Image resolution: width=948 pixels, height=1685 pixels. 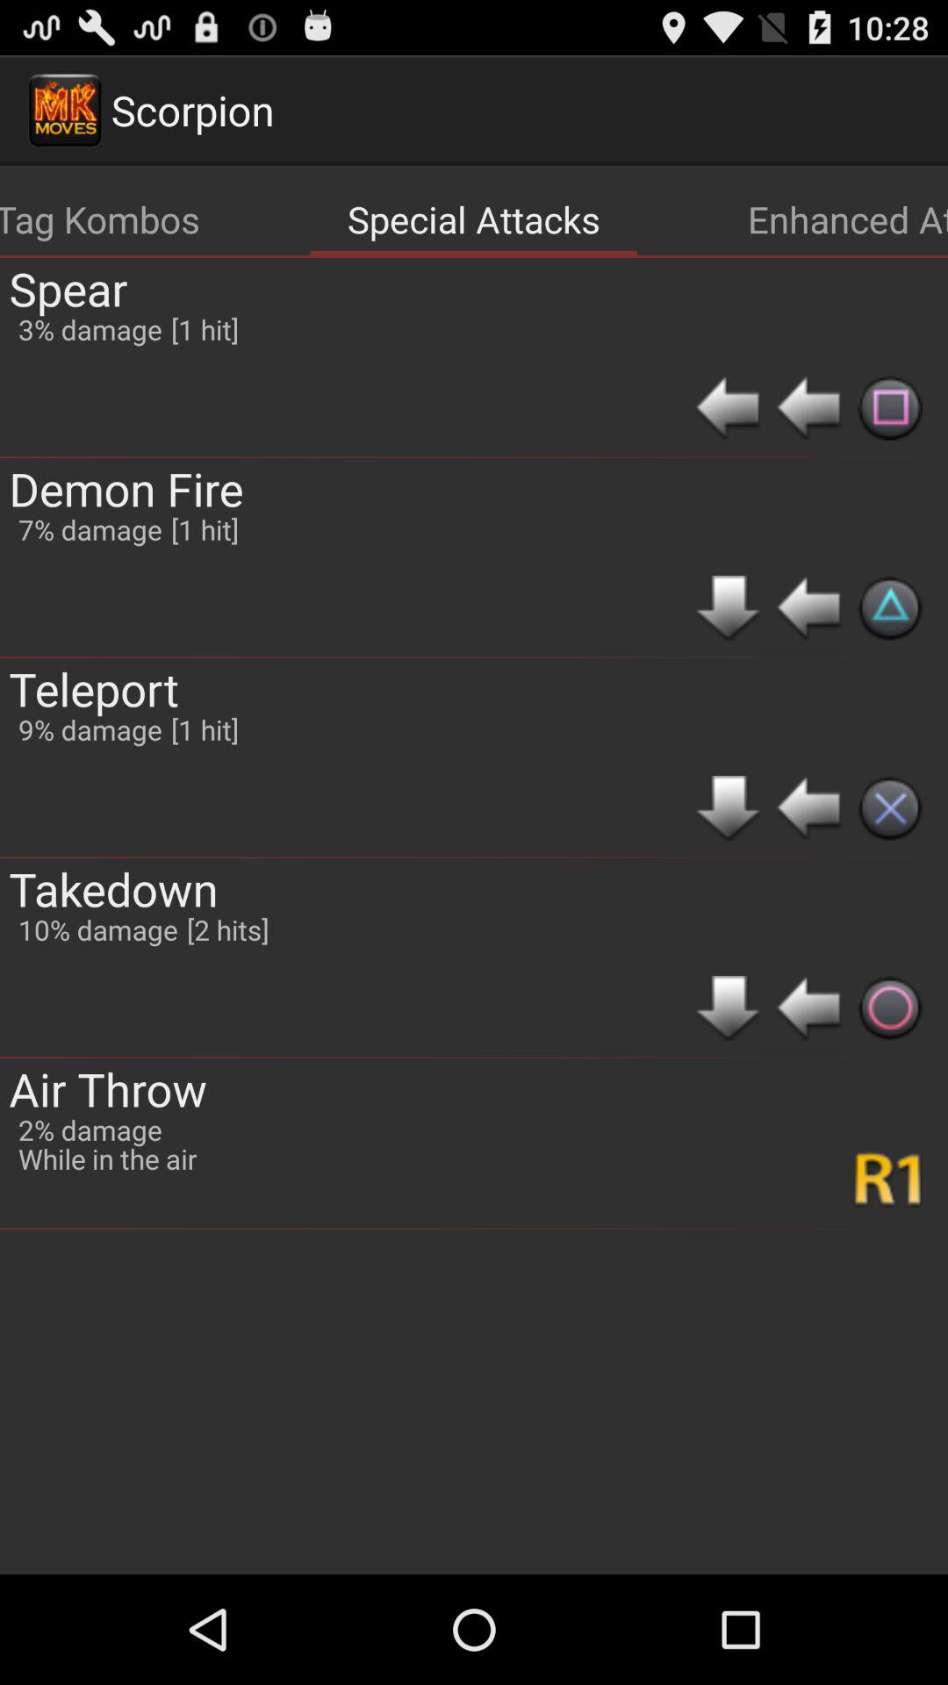 What do you see at coordinates (94, 688) in the screenshot?
I see `turn on the teleport item` at bounding box center [94, 688].